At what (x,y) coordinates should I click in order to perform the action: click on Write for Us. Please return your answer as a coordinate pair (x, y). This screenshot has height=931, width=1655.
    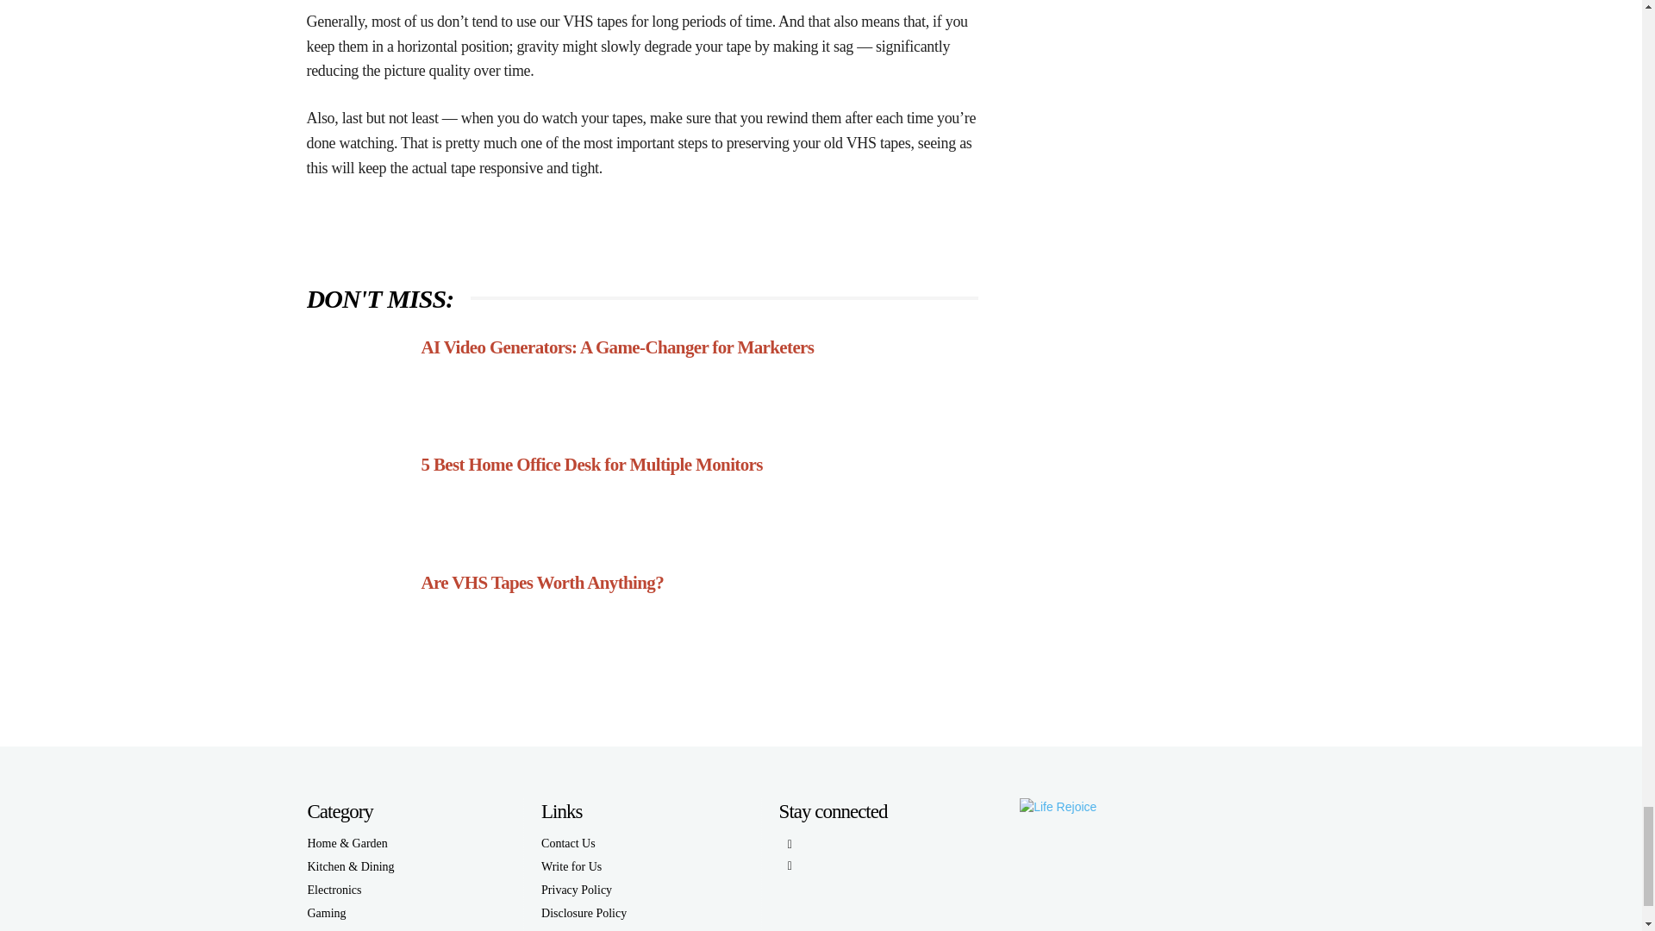
    Looking at the image, I should click on (584, 867).